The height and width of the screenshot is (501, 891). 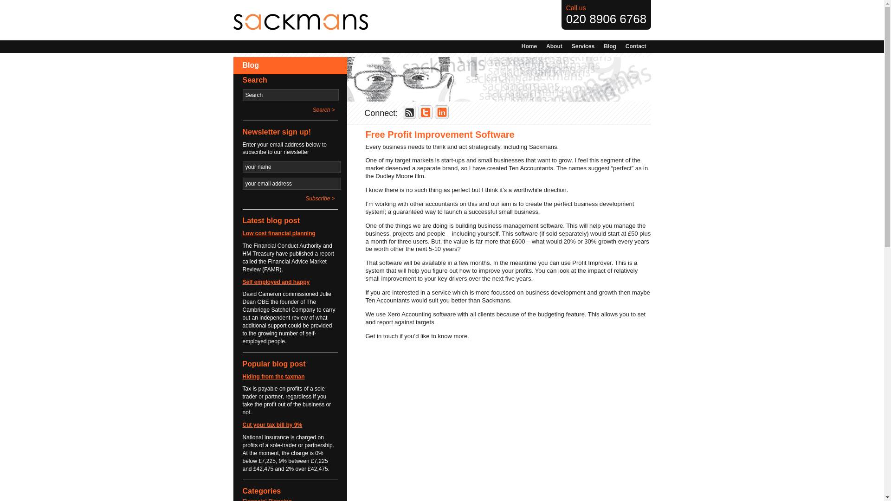 What do you see at coordinates (291, 167) in the screenshot?
I see `your name` at bounding box center [291, 167].